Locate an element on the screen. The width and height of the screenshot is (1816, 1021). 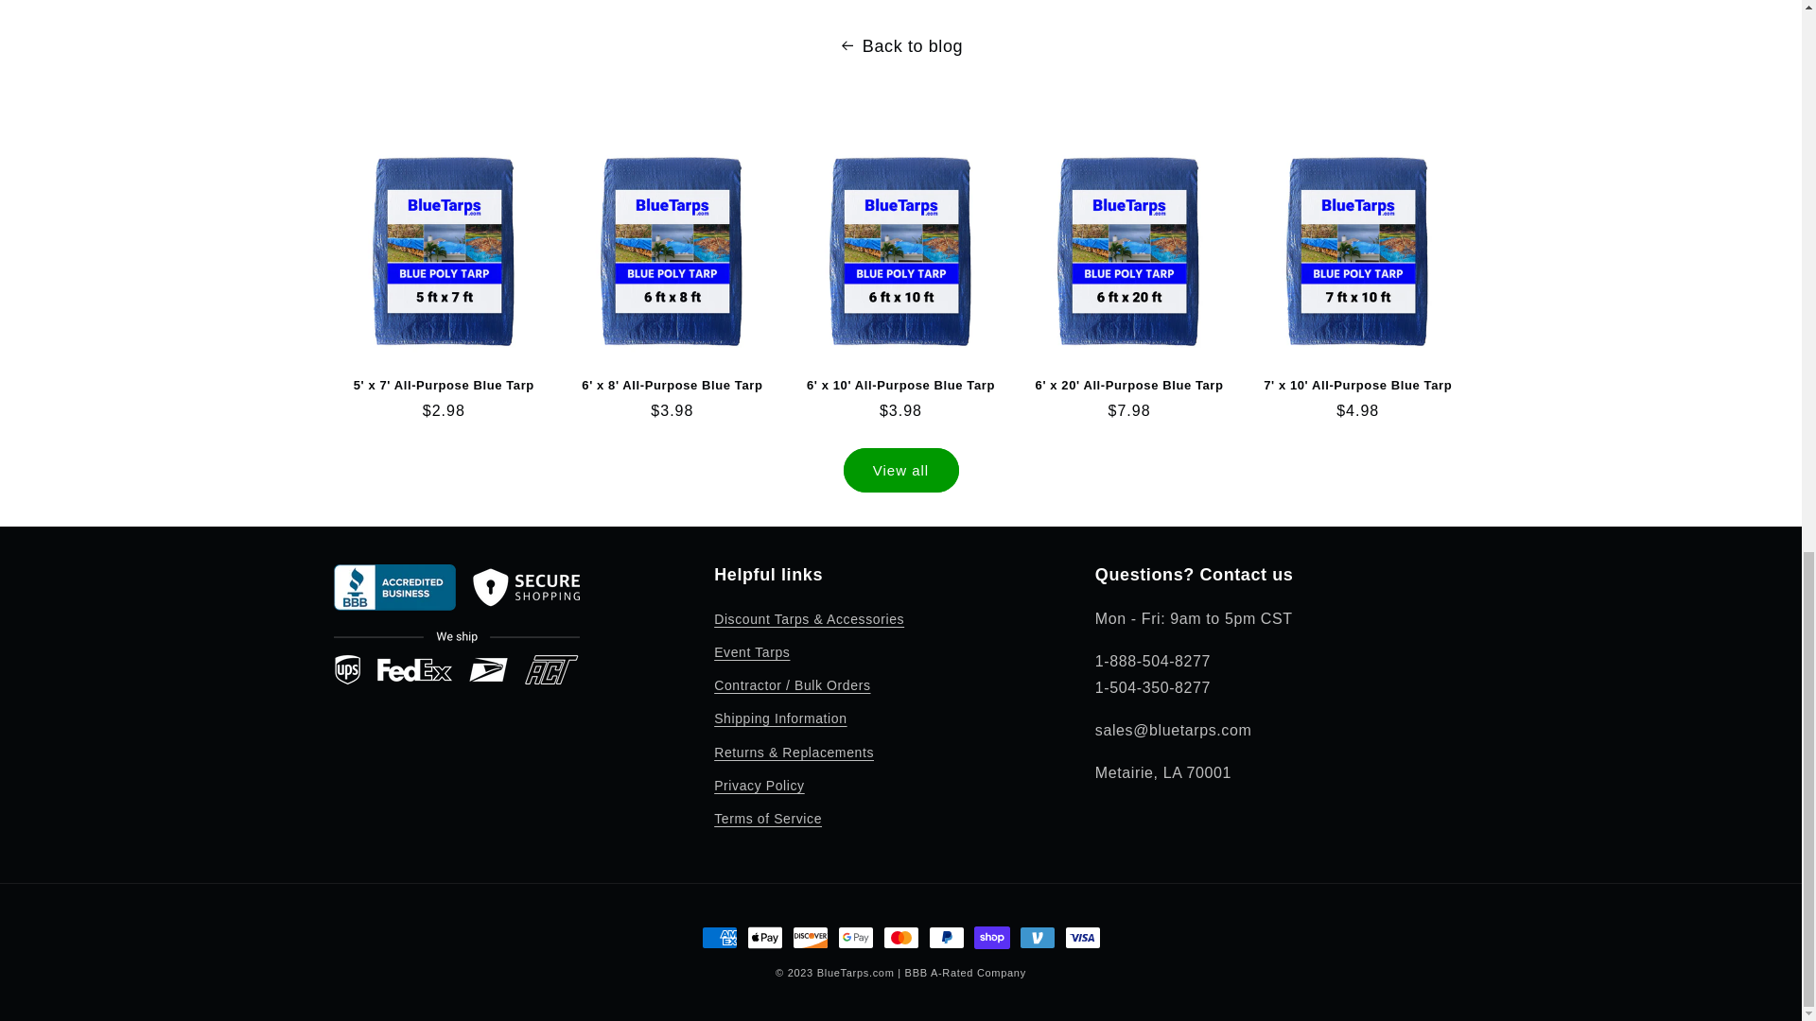
View all is located at coordinates (900, 470).